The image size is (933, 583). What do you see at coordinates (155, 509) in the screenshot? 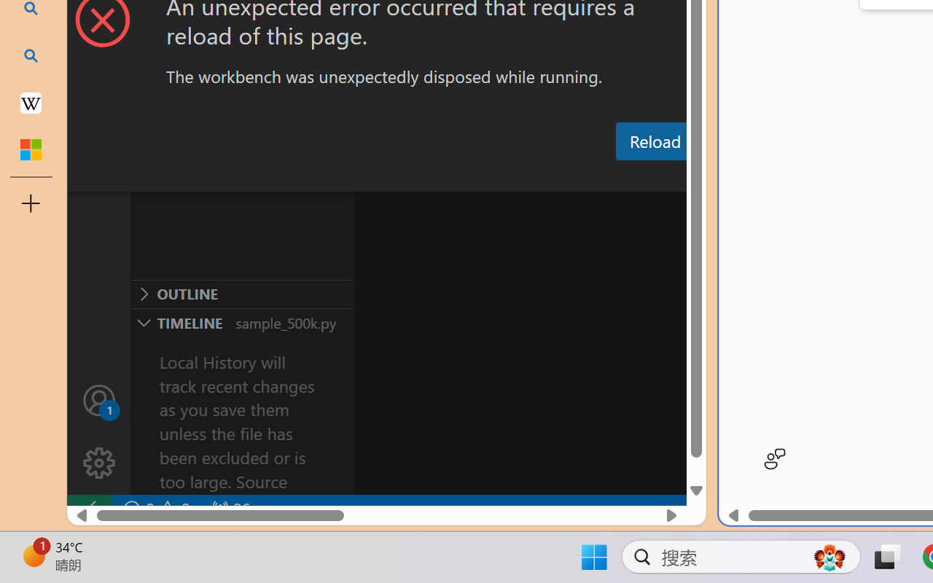
I see `No Problems` at bounding box center [155, 509].